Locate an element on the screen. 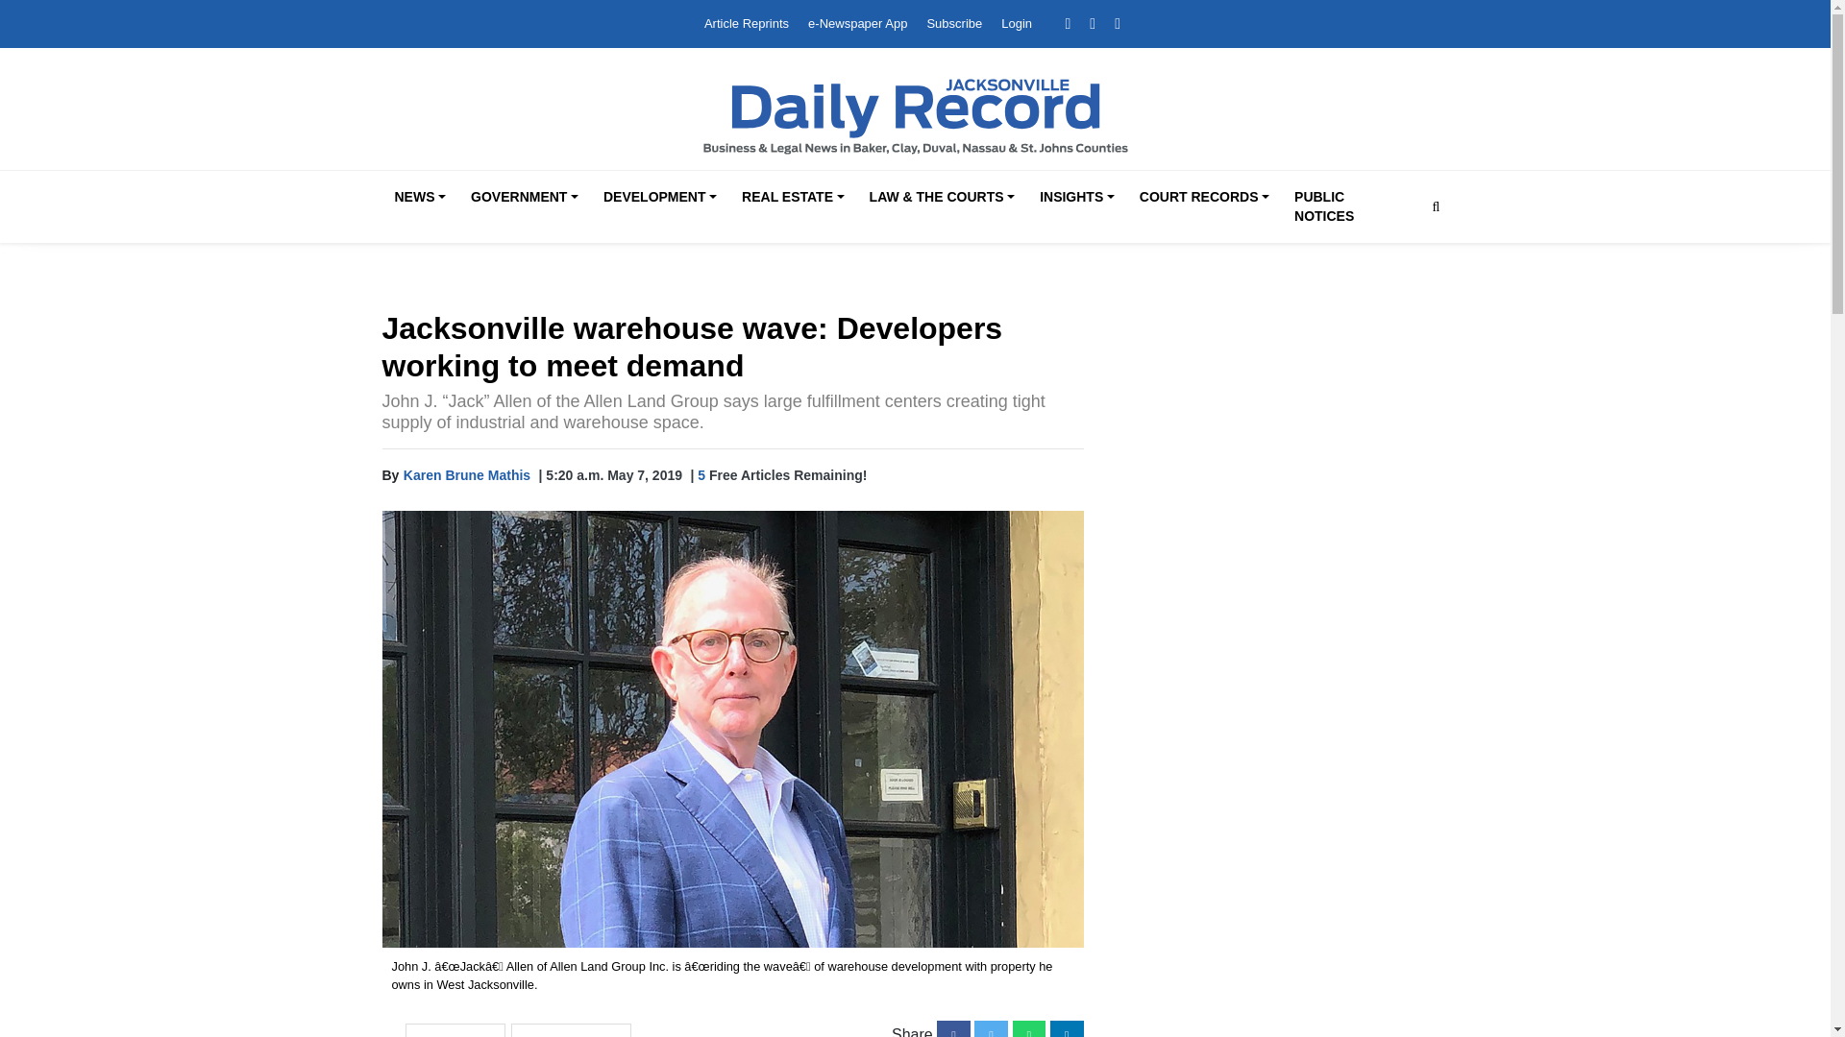  INSIGHTS is located at coordinates (1076, 198).